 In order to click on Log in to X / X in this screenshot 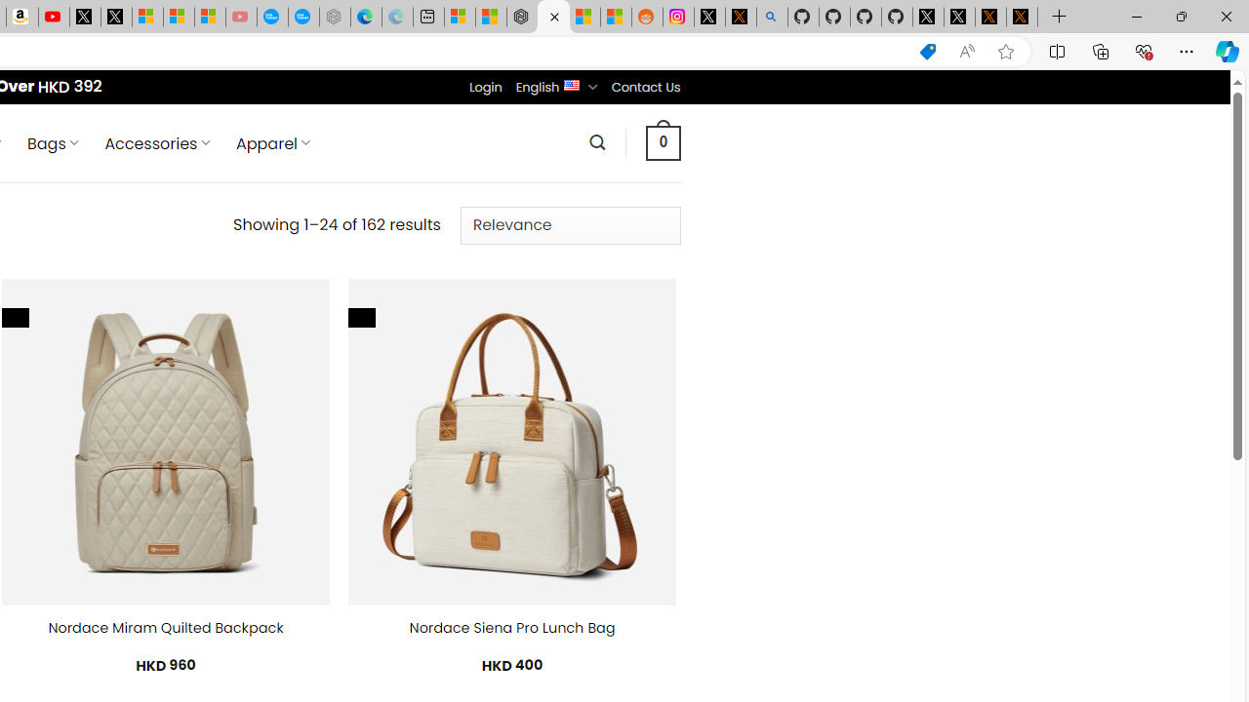, I will do `click(709, 18)`.